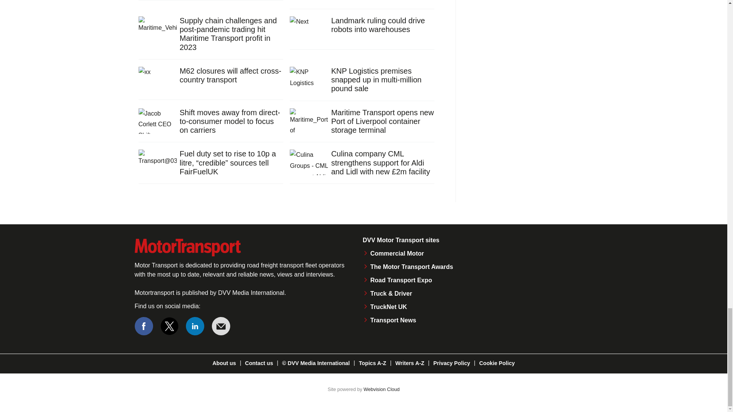 The image size is (733, 412). Describe the element at coordinates (143, 326) in the screenshot. I see `Connect with us on Facebook` at that location.